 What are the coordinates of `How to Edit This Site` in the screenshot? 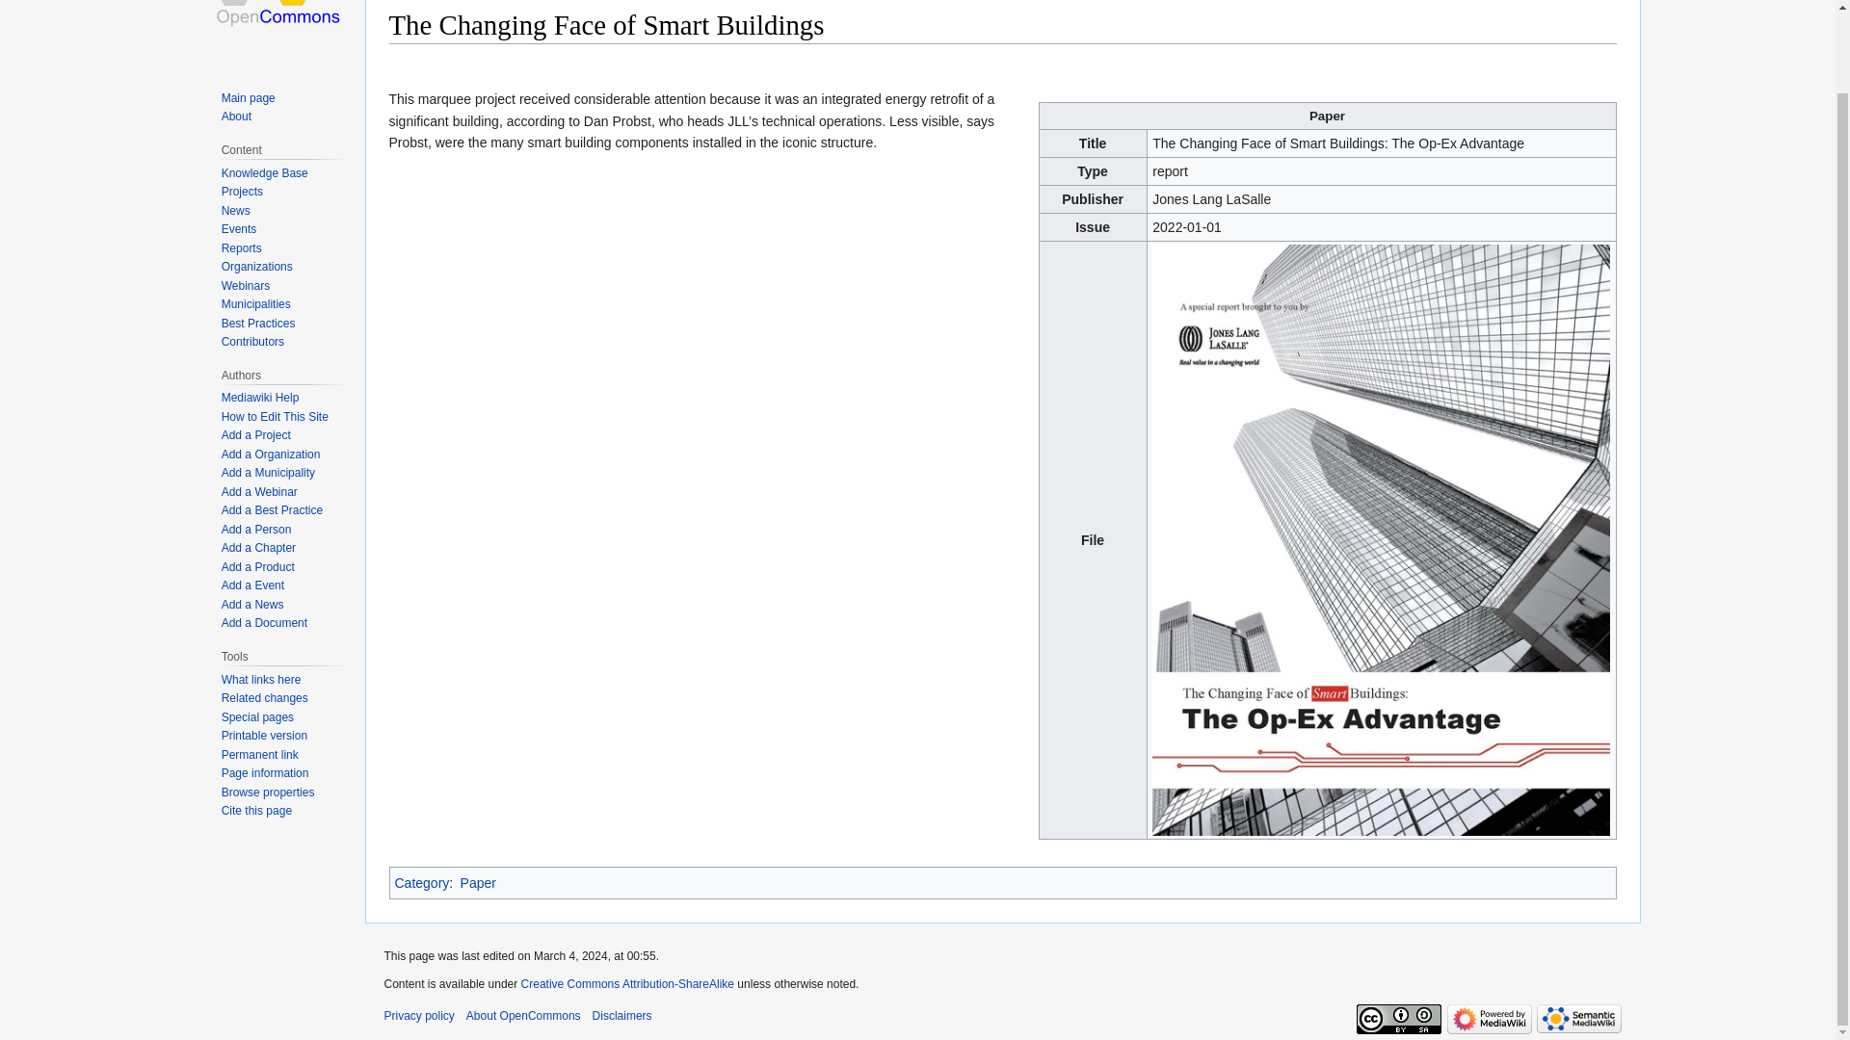 It's located at (276, 416).